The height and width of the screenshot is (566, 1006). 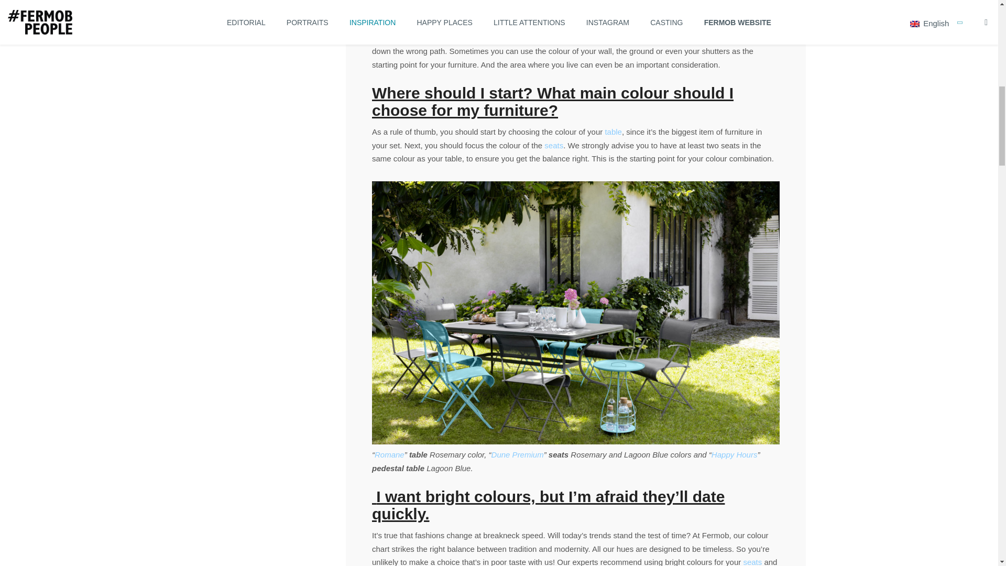 What do you see at coordinates (526, 454) in the screenshot?
I see `Premium` at bounding box center [526, 454].